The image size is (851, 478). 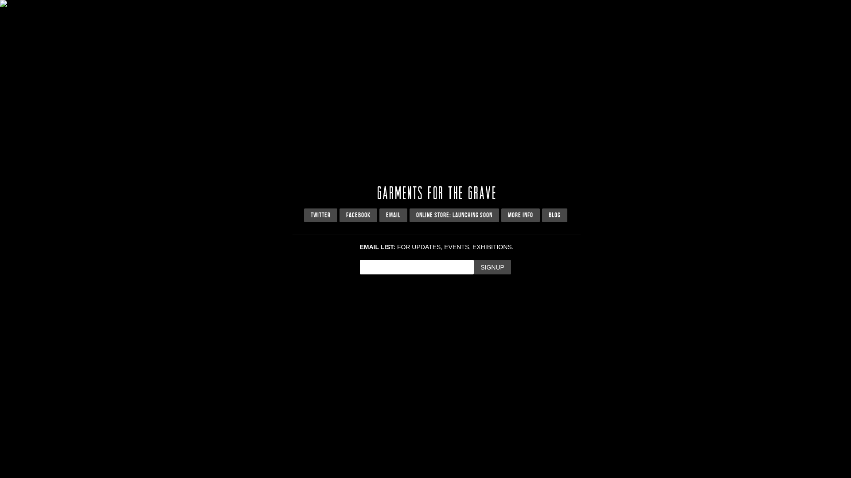 What do you see at coordinates (358, 215) in the screenshot?
I see `FACEBOOK` at bounding box center [358, 215].